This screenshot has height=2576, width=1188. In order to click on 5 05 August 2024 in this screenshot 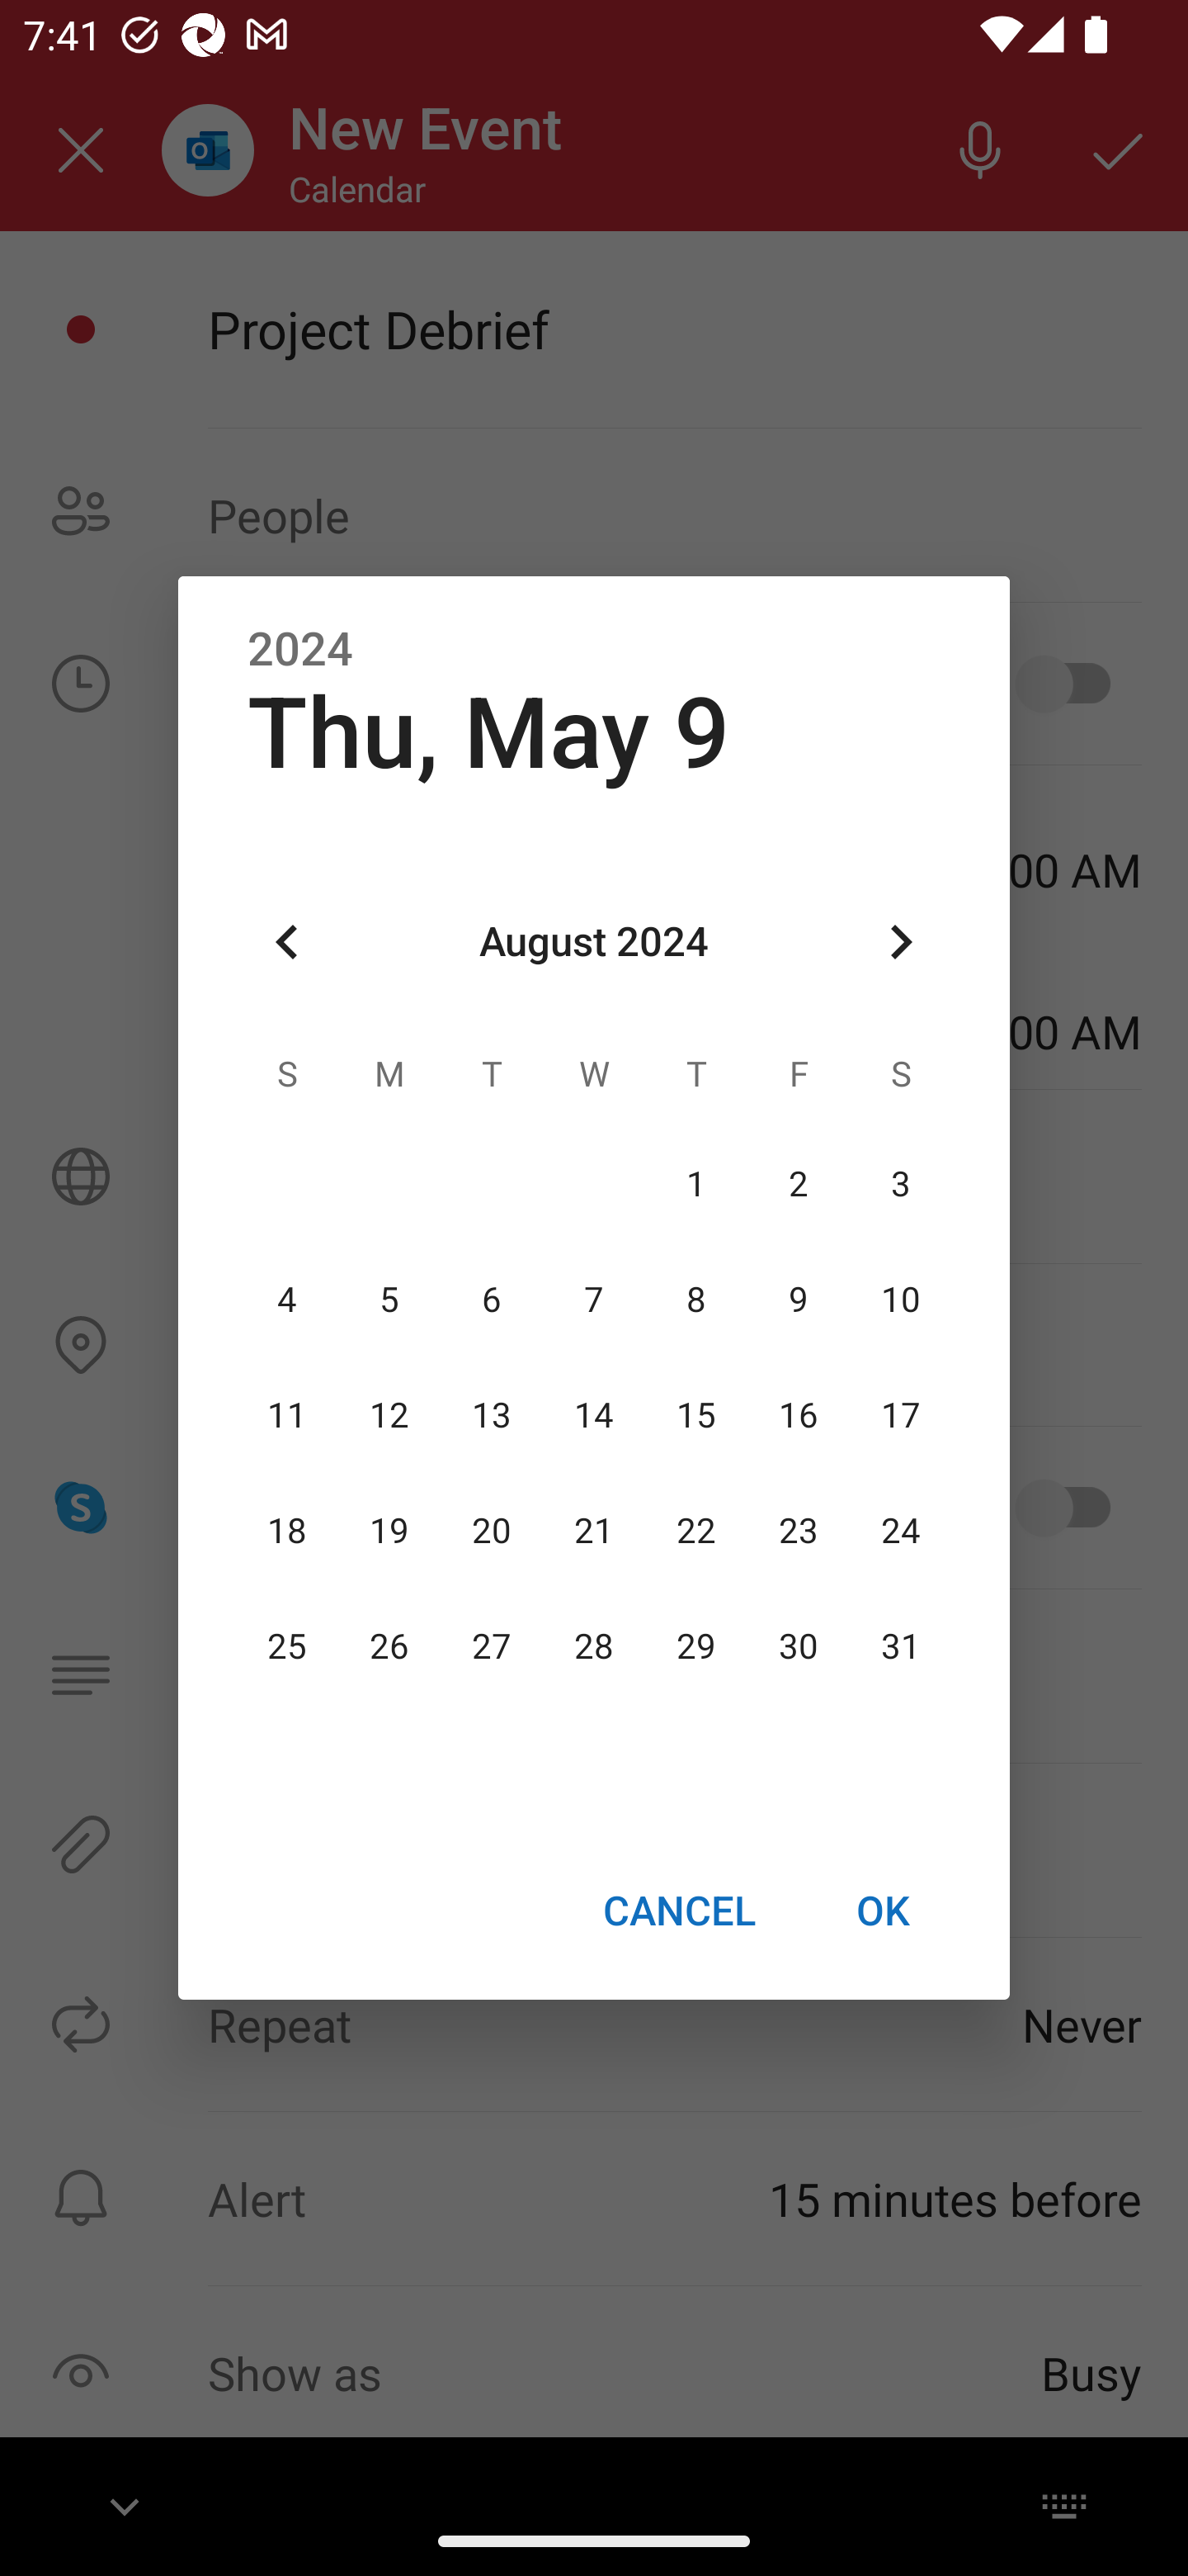, I will do `click(389, 1300)`.